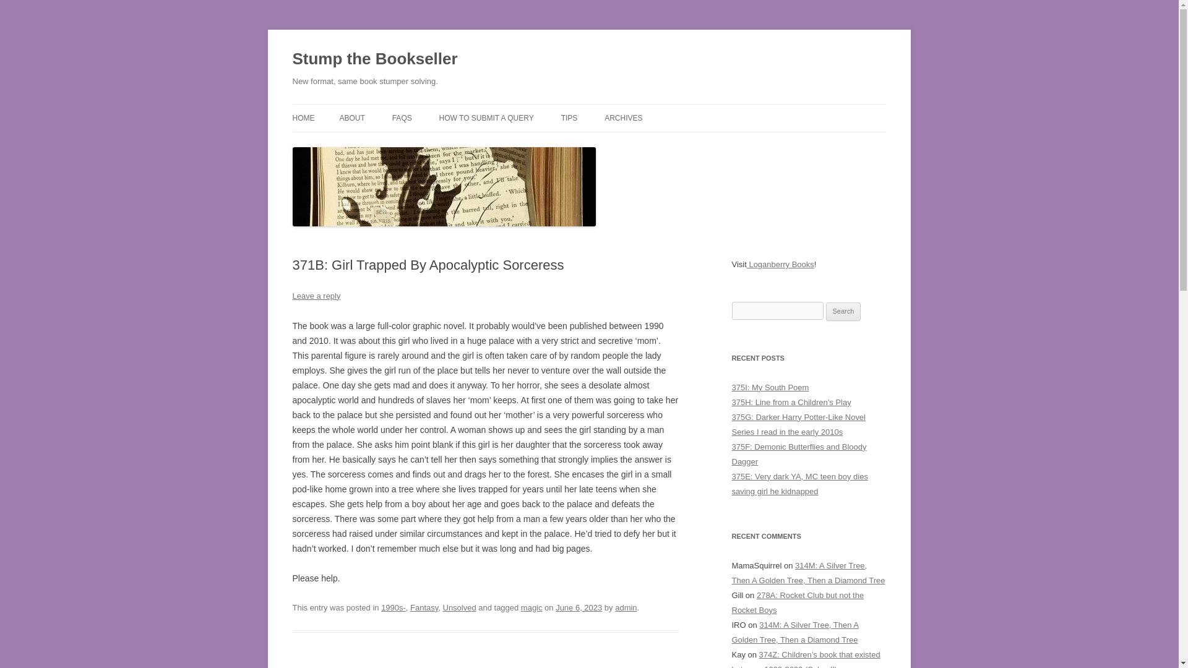 The image size is (1188, 668). What do you see at coordinates (843, 312) in the screenshot?
I see `Search` at bounding box center [843, 312].